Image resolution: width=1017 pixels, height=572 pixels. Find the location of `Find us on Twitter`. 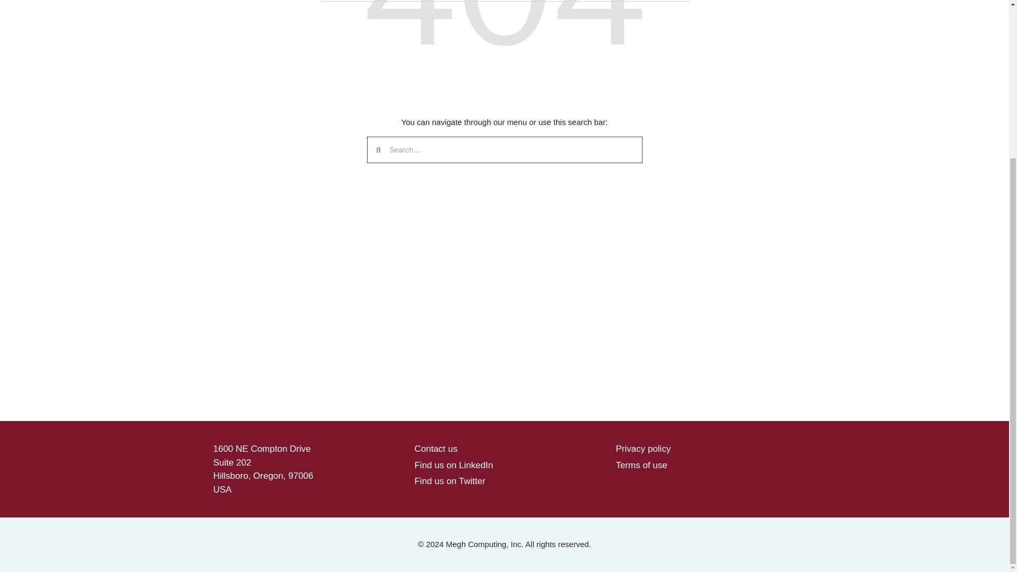

Find us on Twitter is located at coordinates (449, 481).